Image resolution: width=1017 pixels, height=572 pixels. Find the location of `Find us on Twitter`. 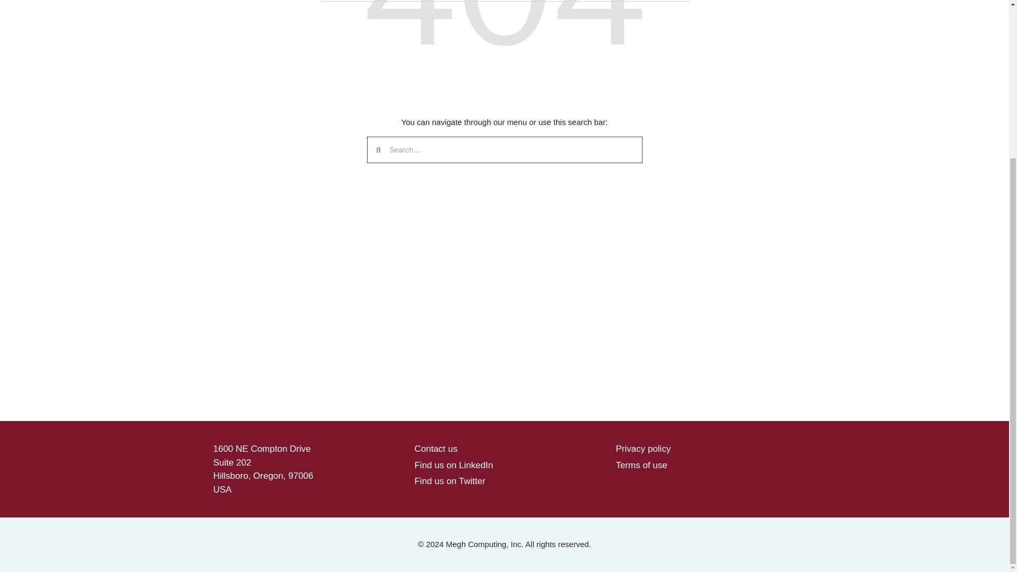

Find us on Twitter is located at coordinates (449, 481).